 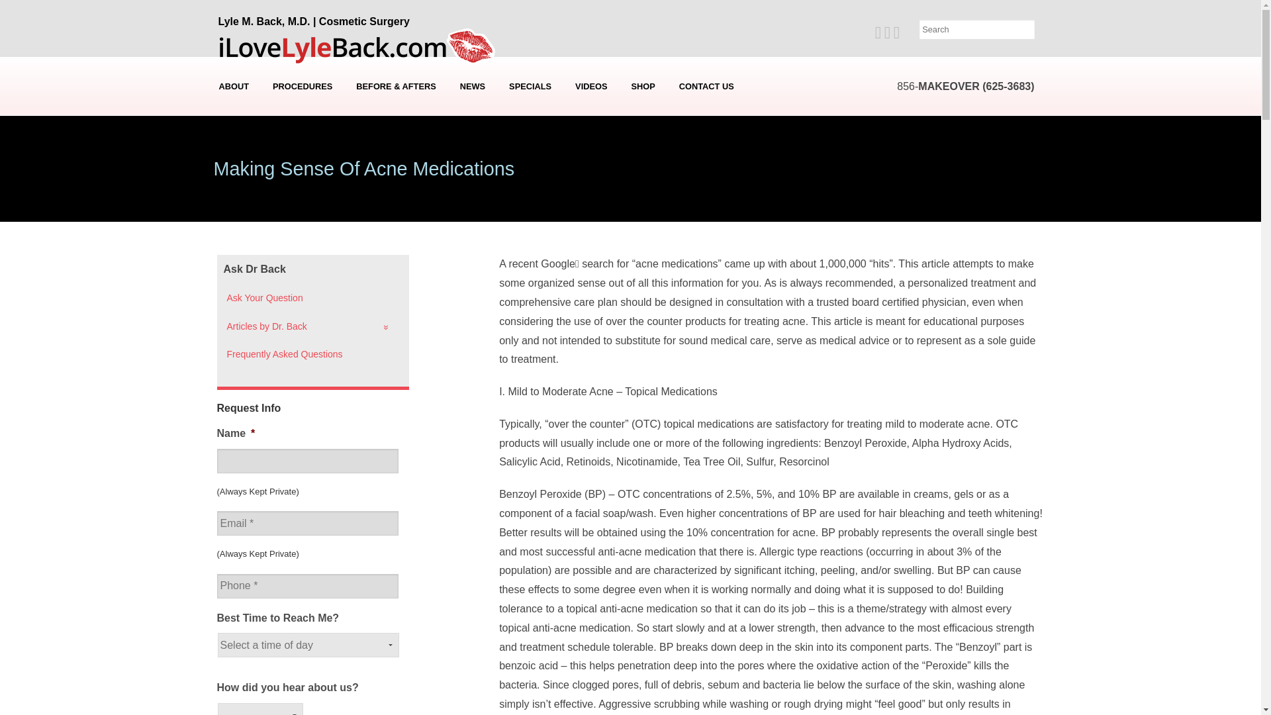 What do you see at coordinates (530, 86) in the screenshot?
I see `SPECIALS` at bounding box center [530, 86].